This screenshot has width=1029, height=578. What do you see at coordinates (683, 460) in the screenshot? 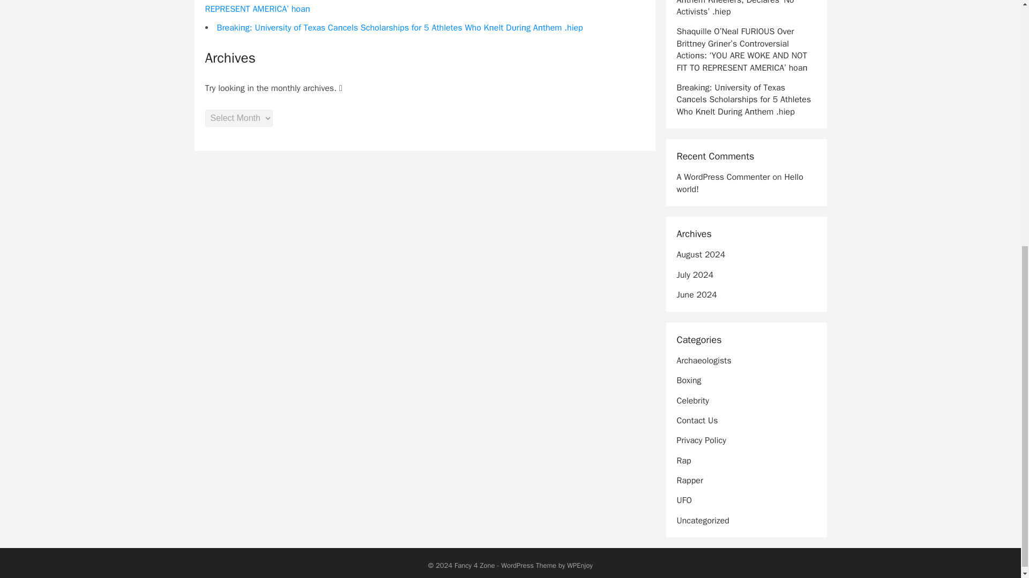
I see `Rap` at bounding box center [683, 460].